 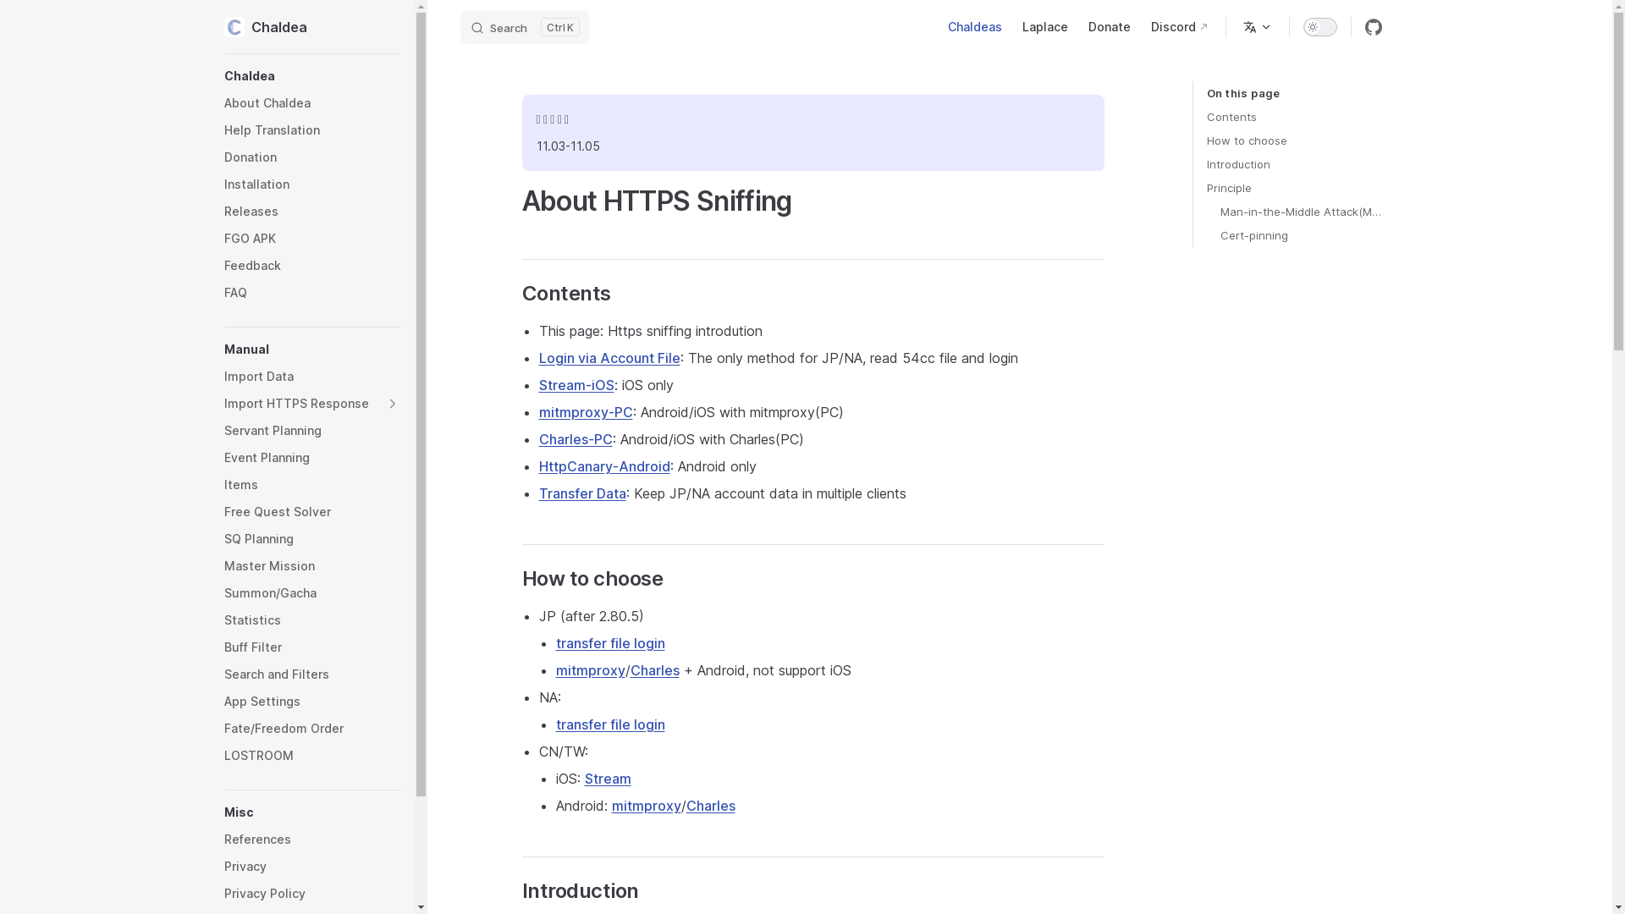 What do you see at coordinates (609, 643) in the screenshot?
I see `transfer file login` at bounding box center [609, 643].